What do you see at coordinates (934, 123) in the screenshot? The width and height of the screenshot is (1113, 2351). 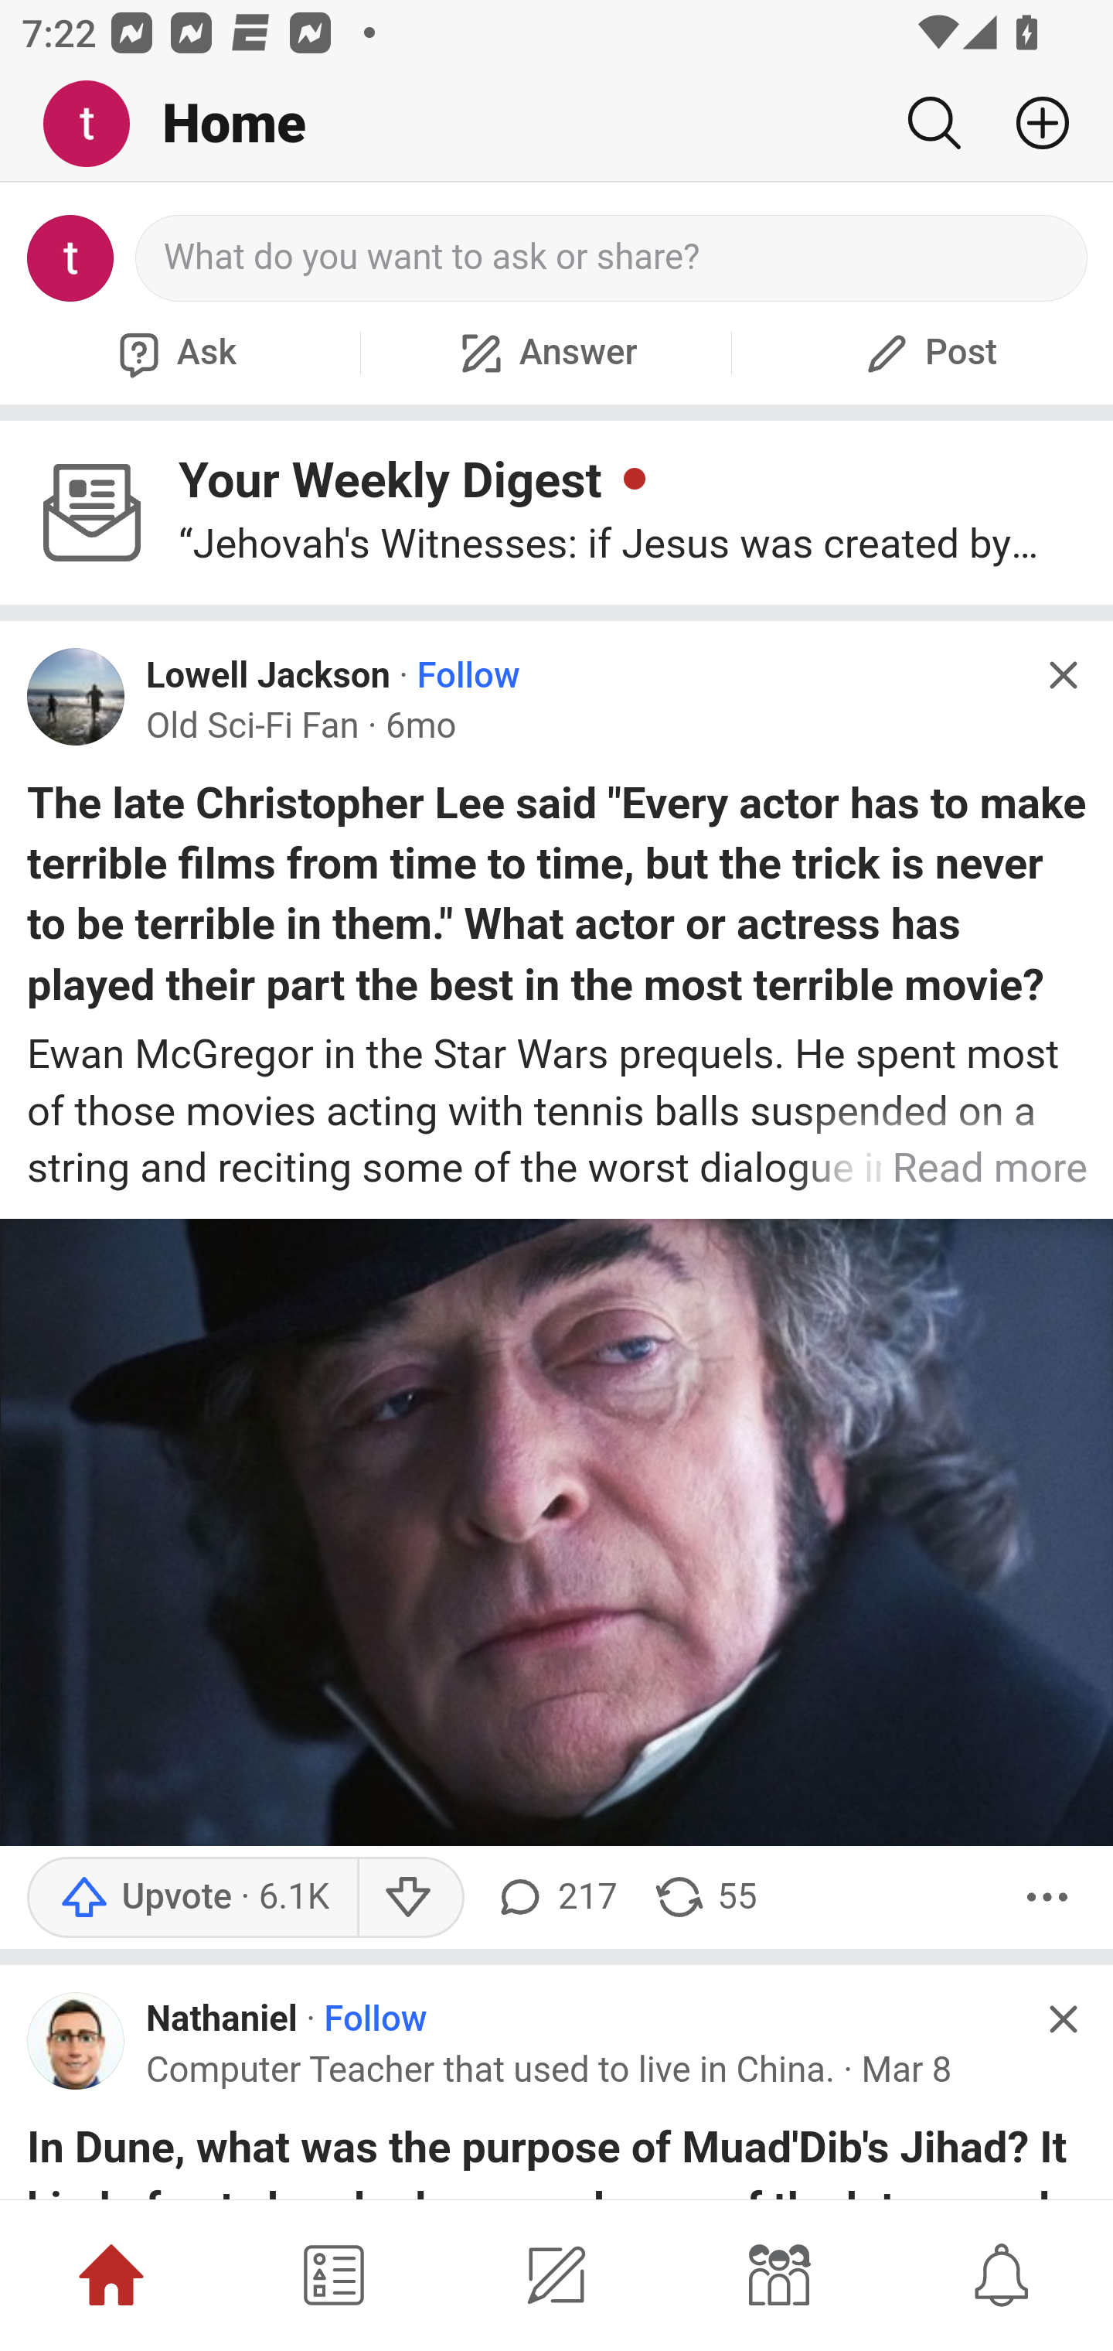 I see `Search` at bounding box center [934, 123].